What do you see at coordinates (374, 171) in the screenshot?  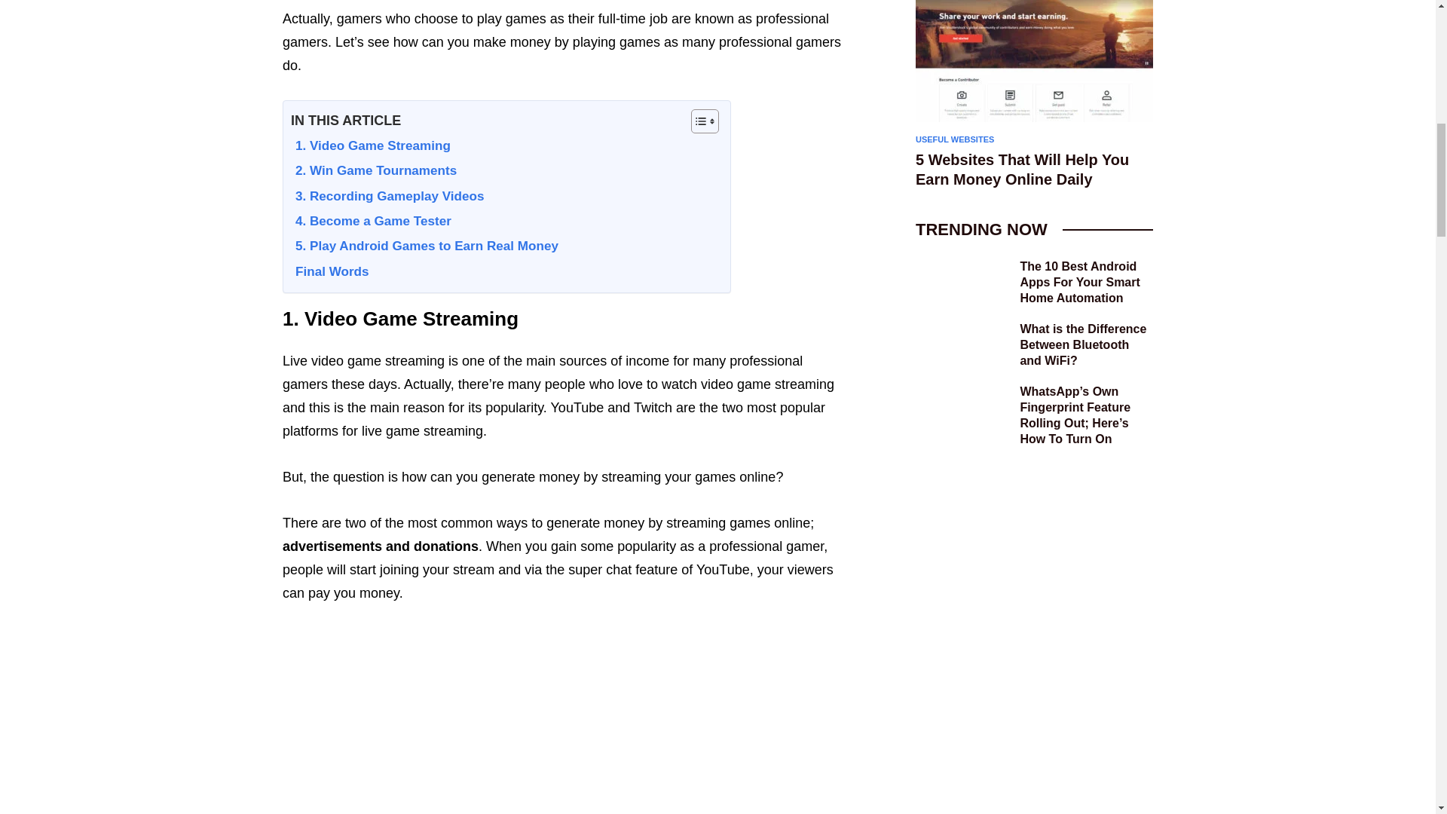 I see `2. Win Game Tournaments` at bounding box center [374, 171].